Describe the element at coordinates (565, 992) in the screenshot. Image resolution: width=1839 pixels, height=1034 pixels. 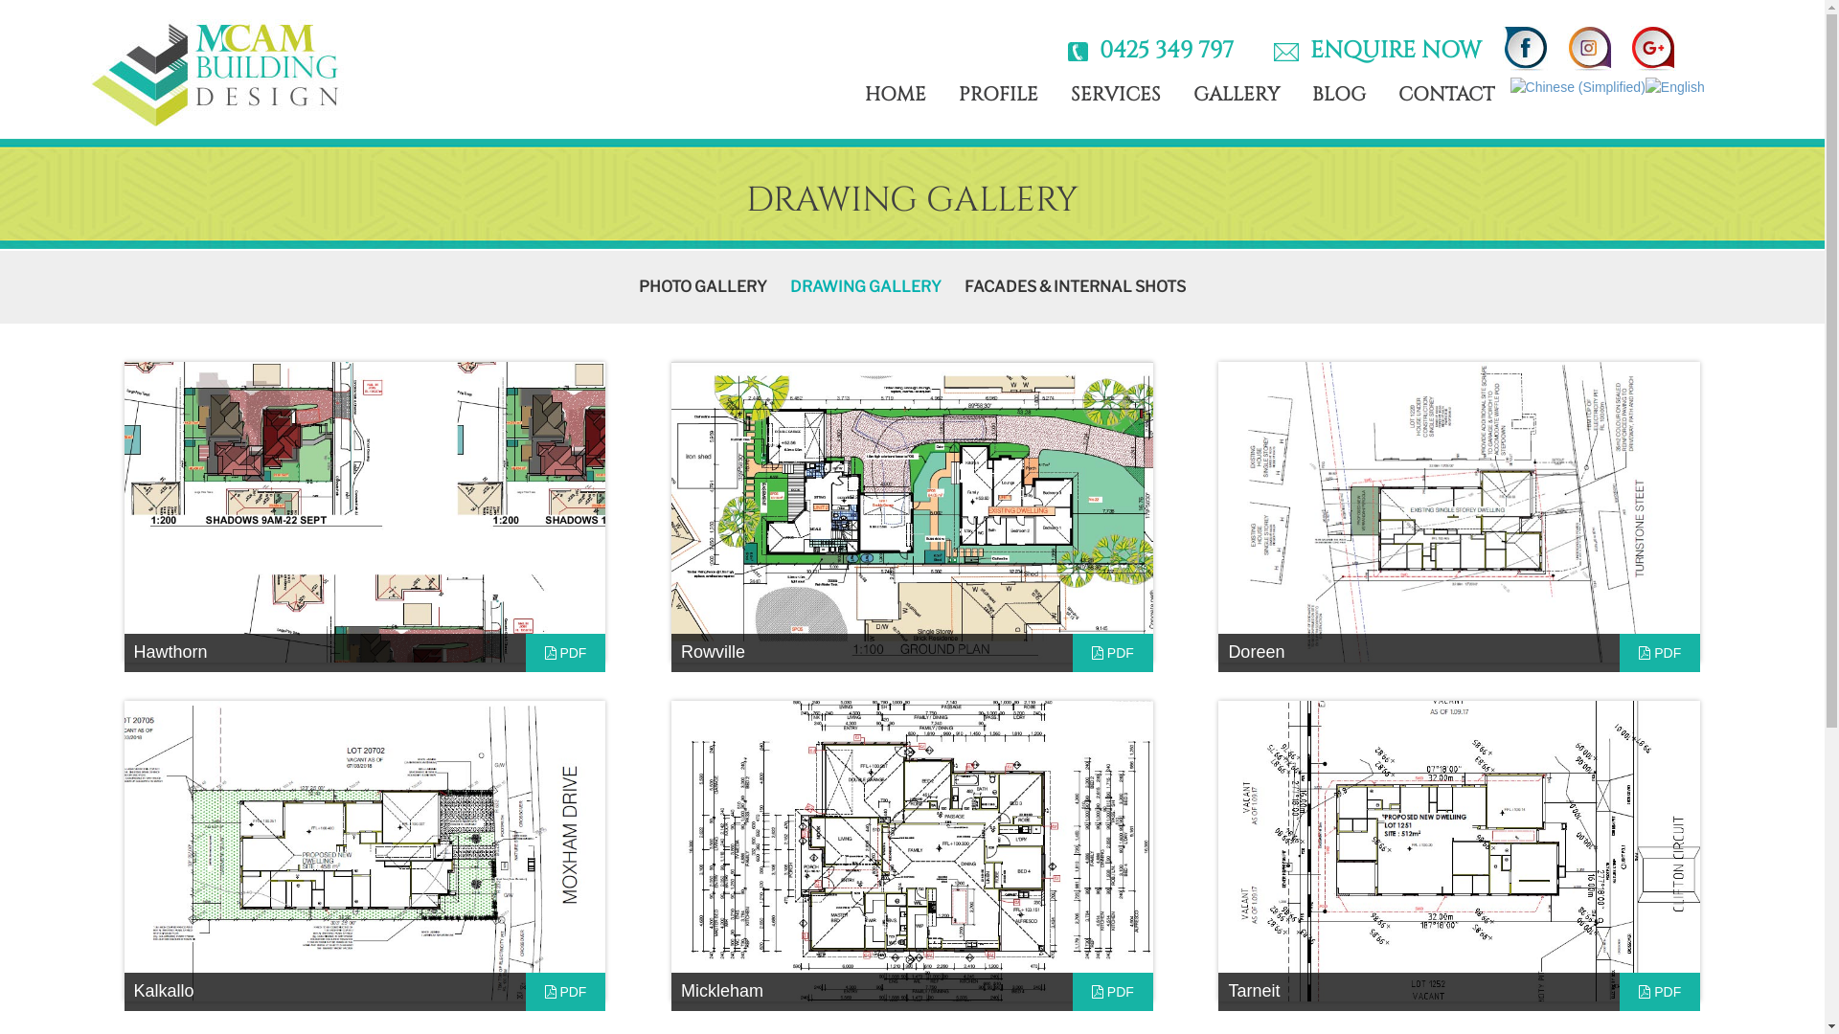
I see `PDF` at that location.